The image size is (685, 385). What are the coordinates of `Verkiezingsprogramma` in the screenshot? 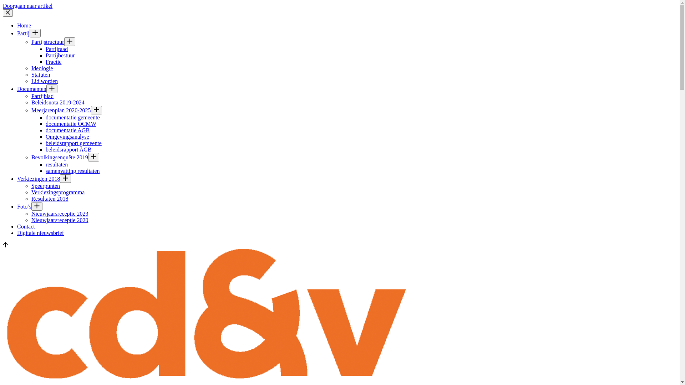 It's located at (58, 192).